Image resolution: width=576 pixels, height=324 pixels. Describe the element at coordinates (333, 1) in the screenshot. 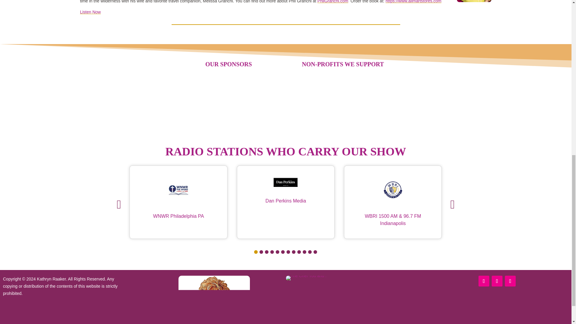

I see `PhilGranchi.com` at that location.